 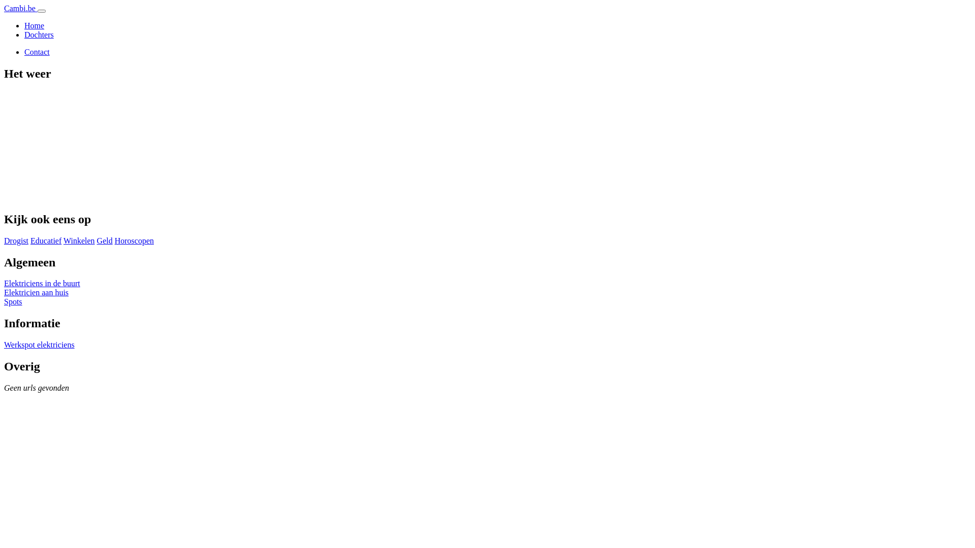 What do you see at coordinates (13, 301) in the screenshot?
I see `Spots` at bounding box center [13, 301].